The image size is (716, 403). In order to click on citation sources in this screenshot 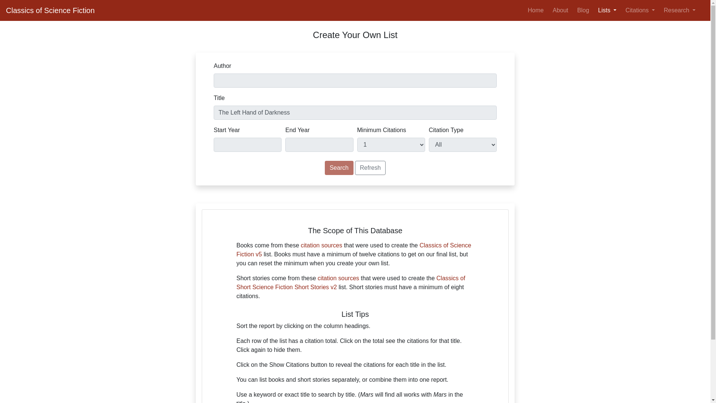, I will do `click(339, 278)`.